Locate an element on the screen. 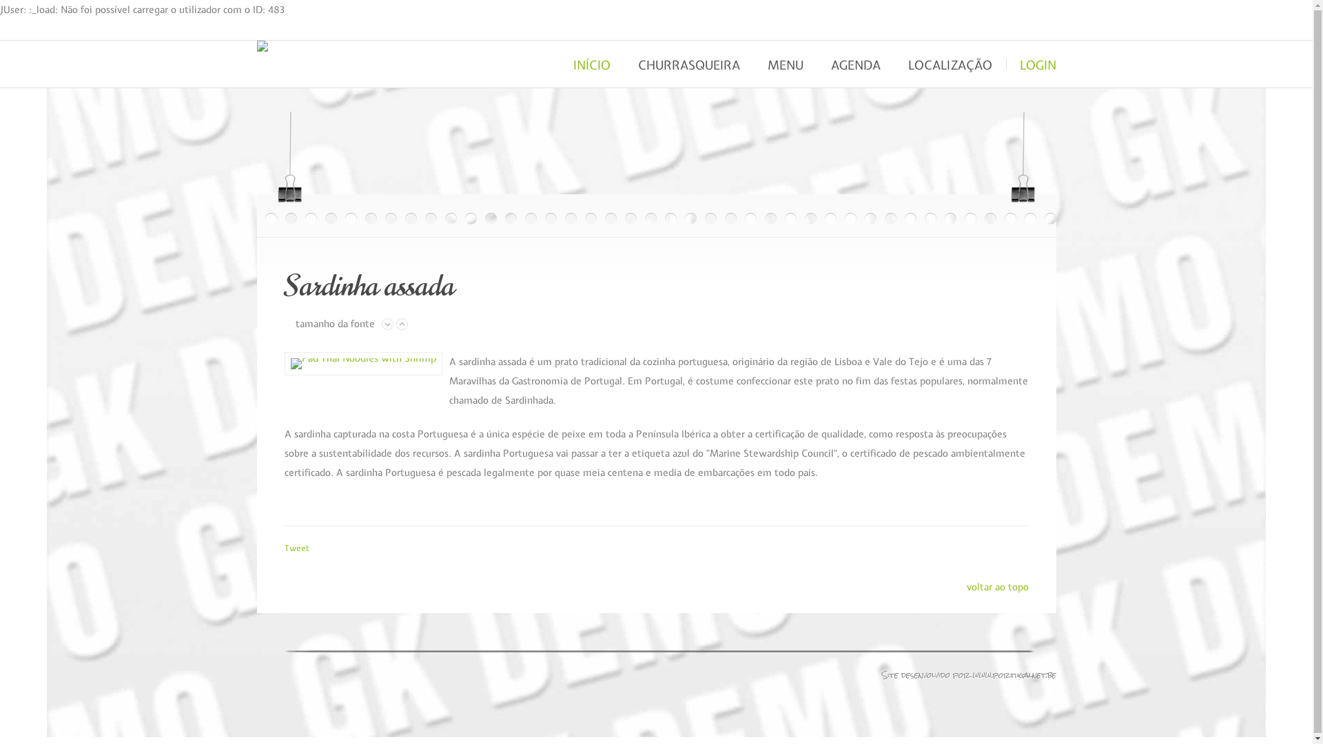 Image resolution: width=1323 pixels, height=744 pixels. aumentar o tamanho da fonte is located at coordinates (401, 324).